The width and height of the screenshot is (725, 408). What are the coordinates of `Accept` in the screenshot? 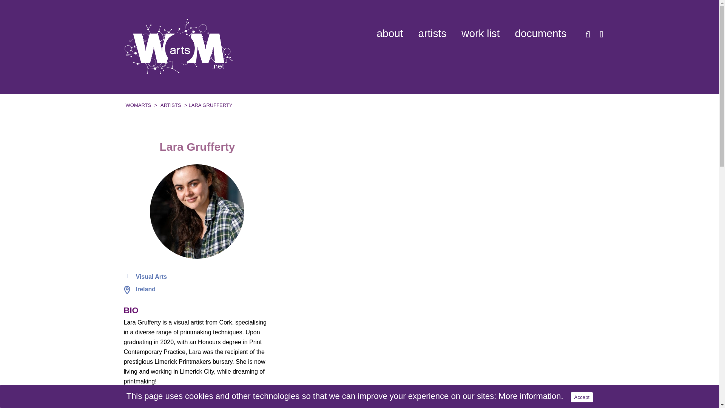 It's located at (582, 397).